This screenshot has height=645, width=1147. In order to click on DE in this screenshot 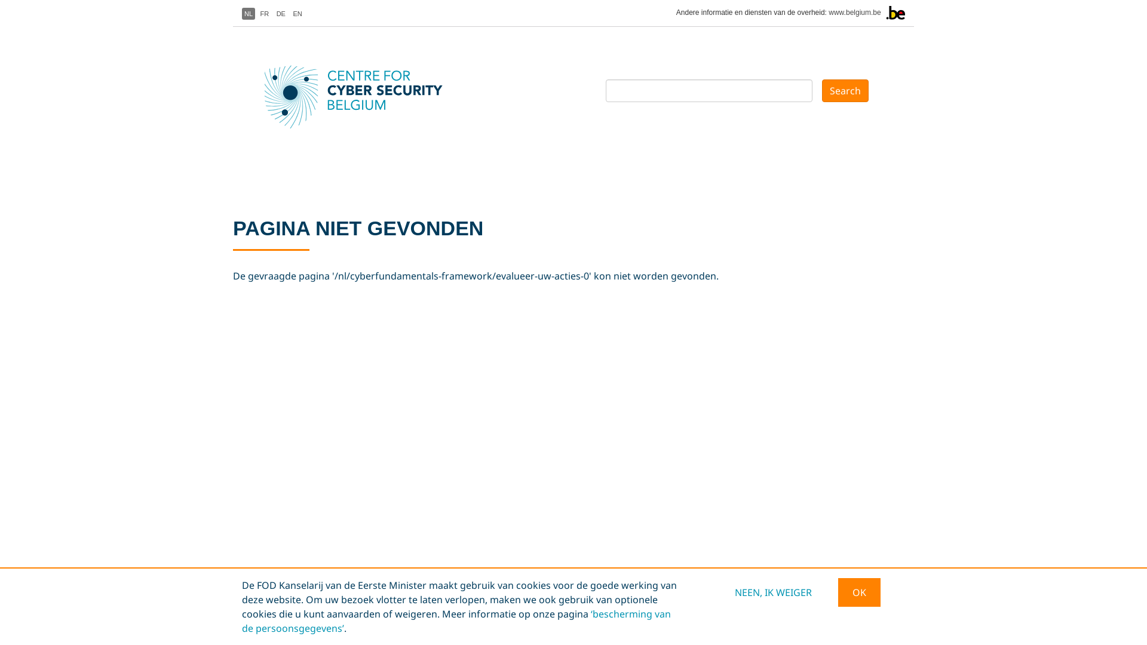, I will do `click(281, 14)`.